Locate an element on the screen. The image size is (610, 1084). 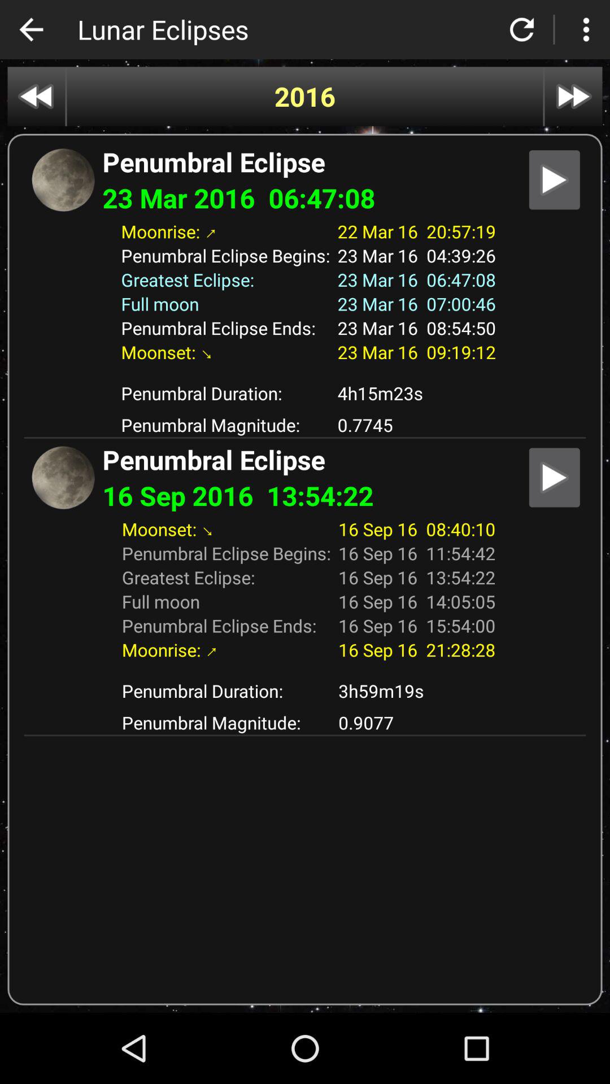
refresh button is located at coordinates (522, 29).